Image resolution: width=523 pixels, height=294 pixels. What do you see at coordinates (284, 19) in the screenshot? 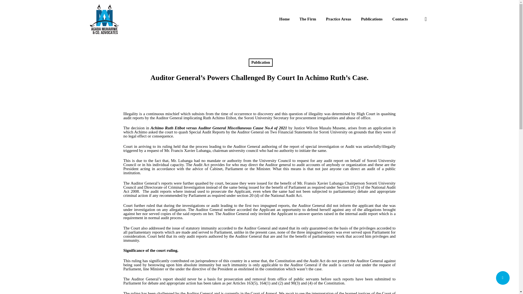
I see `Home` at bounding box center [284, 19].